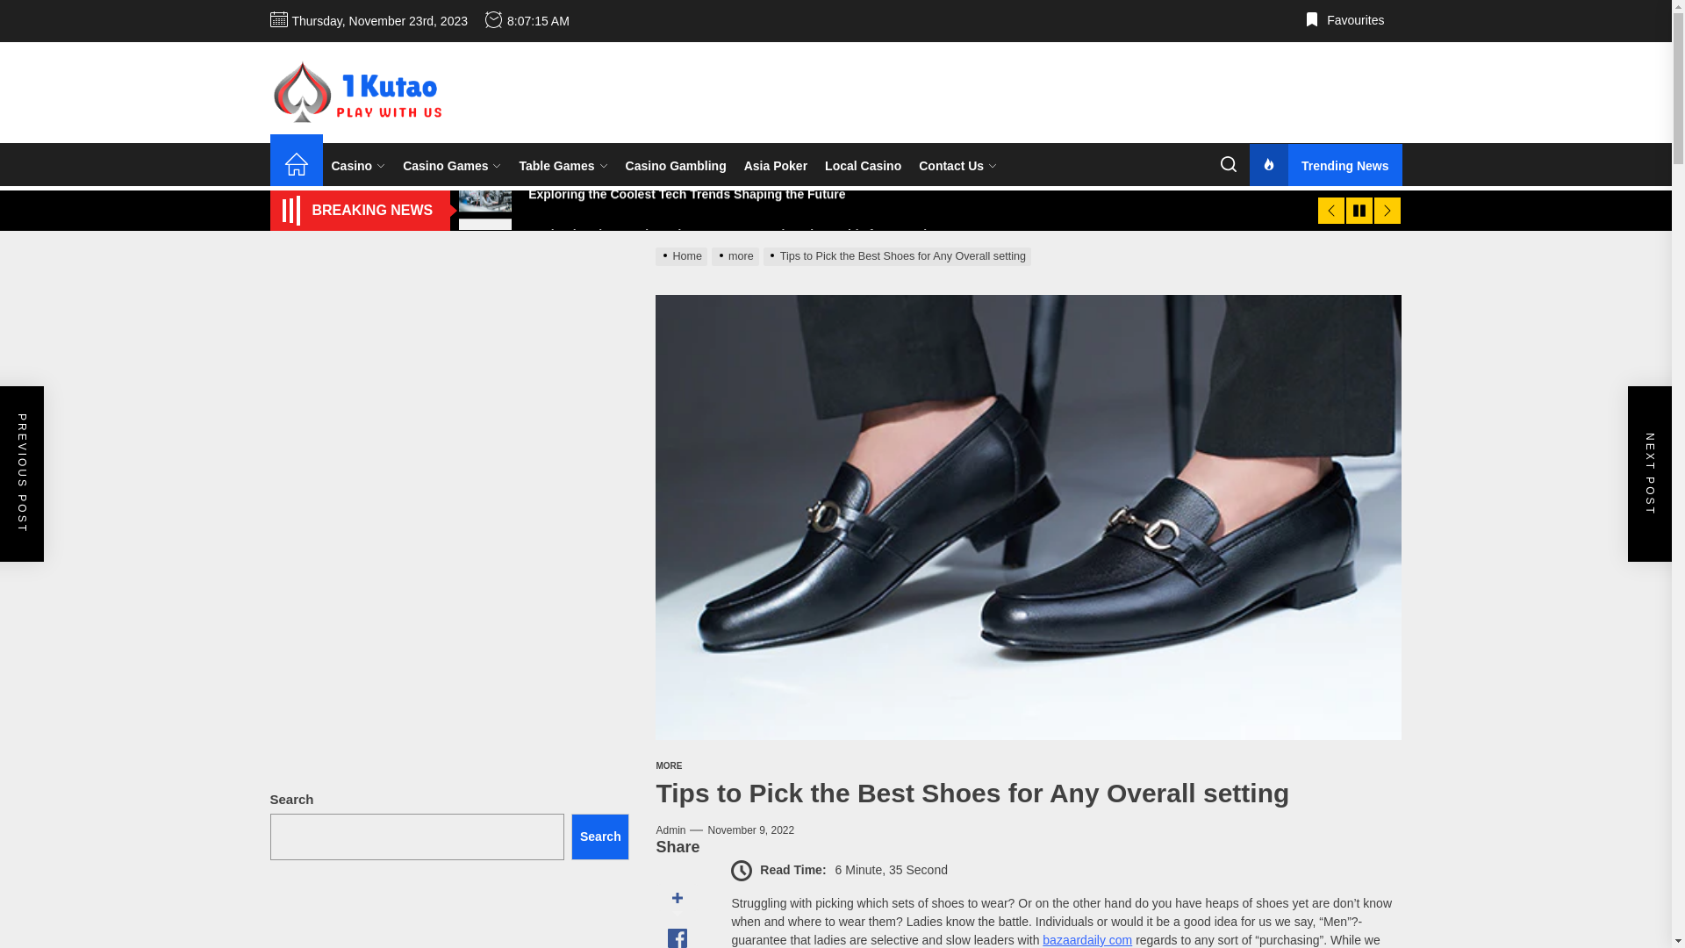  Describe the element at coordinates (297, 167) in the screenshot. I see `Home` at that location.